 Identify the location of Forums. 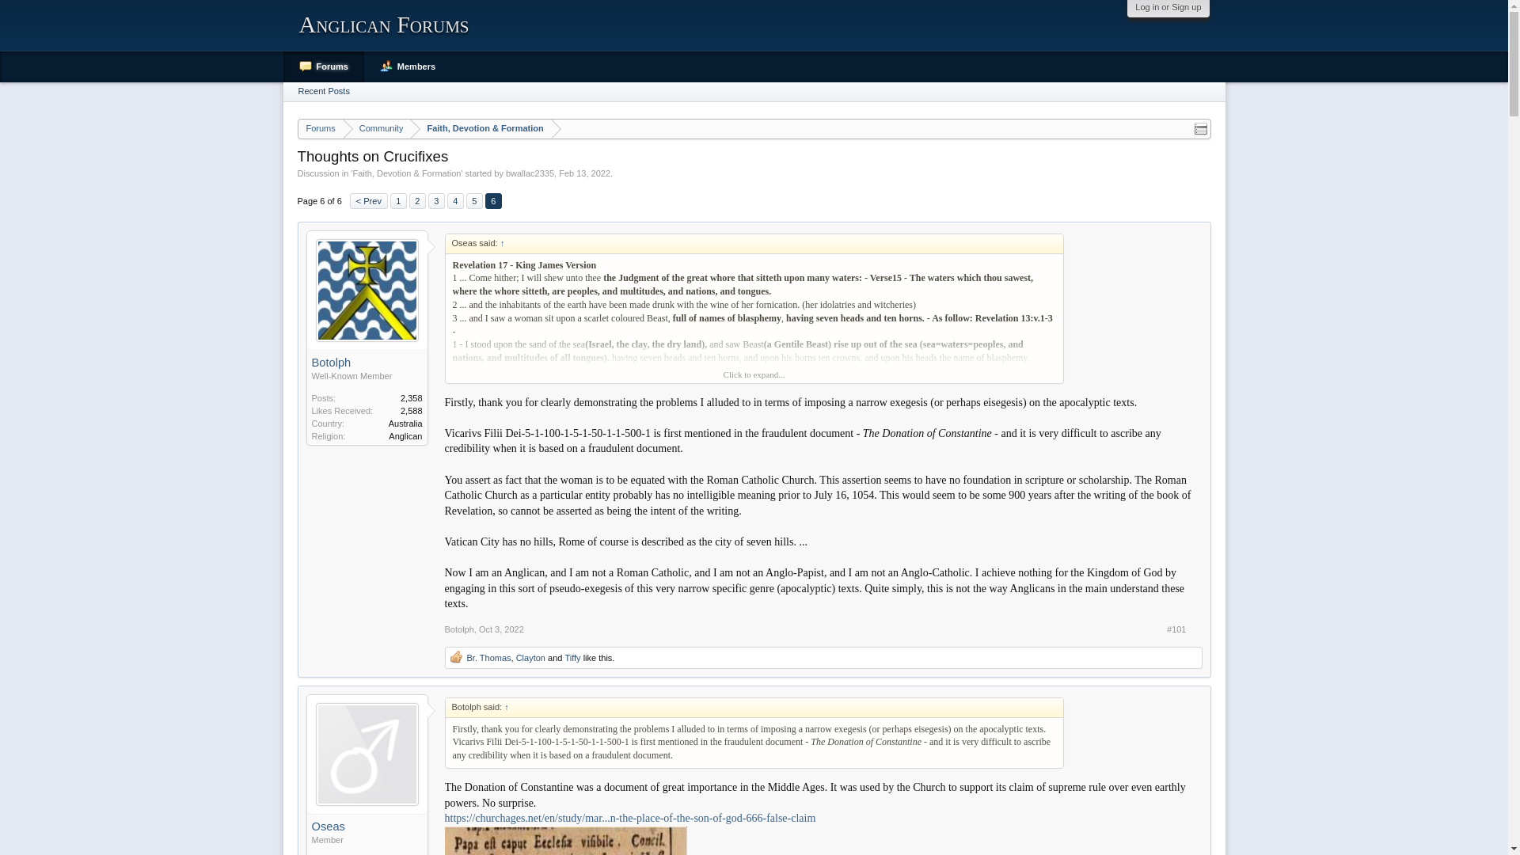
(320, 130).